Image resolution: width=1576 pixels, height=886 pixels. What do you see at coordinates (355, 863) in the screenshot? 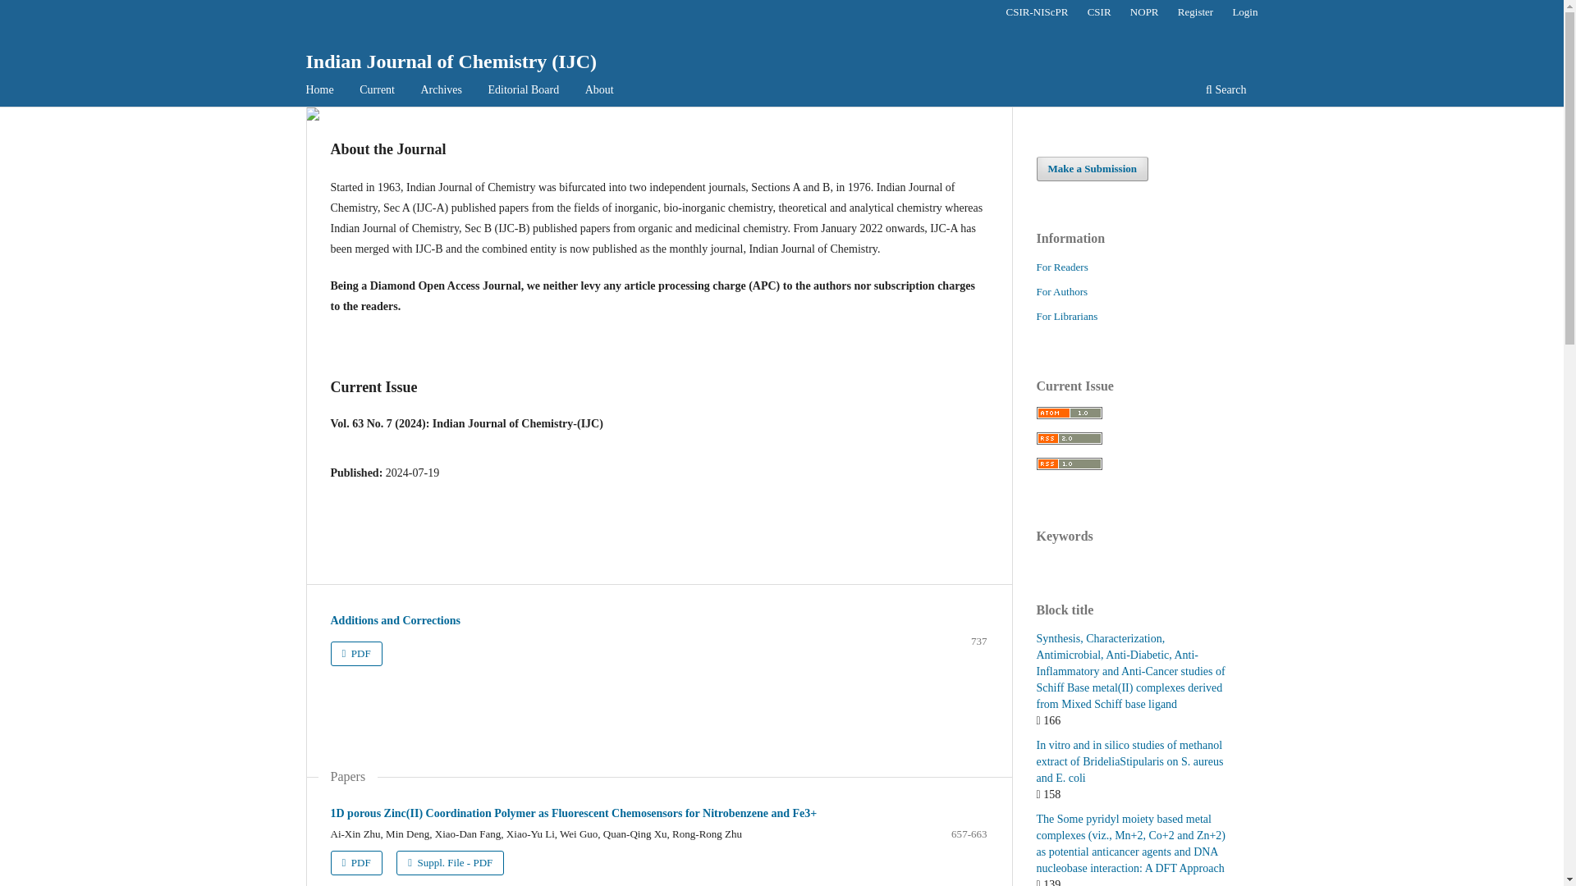
I see `PDF` at bounding box center [355, 863].